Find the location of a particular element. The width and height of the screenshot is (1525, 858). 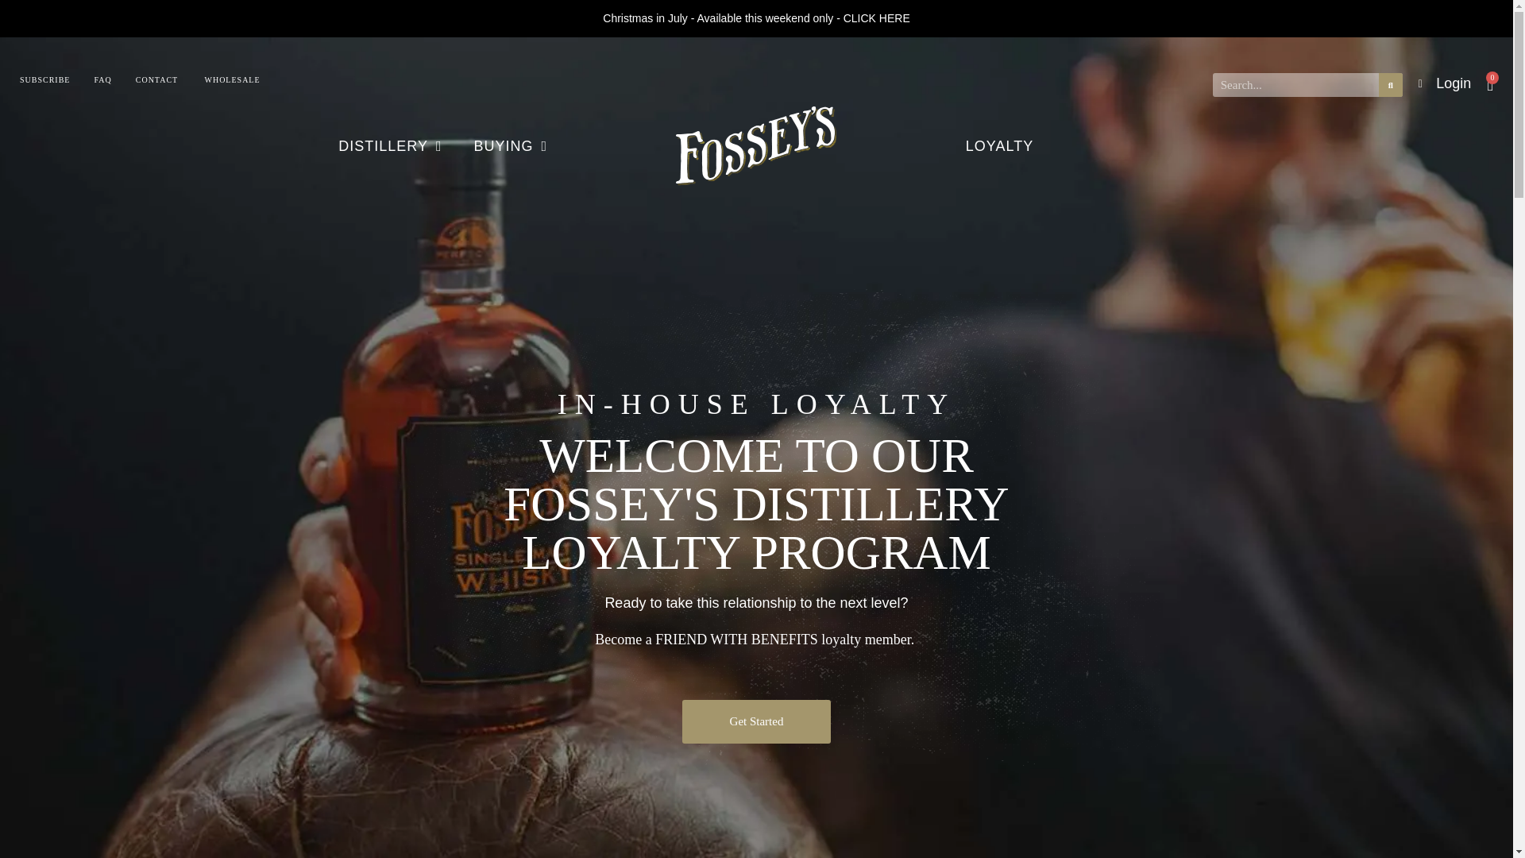

CONTACT is located at coordinates (156, 79).